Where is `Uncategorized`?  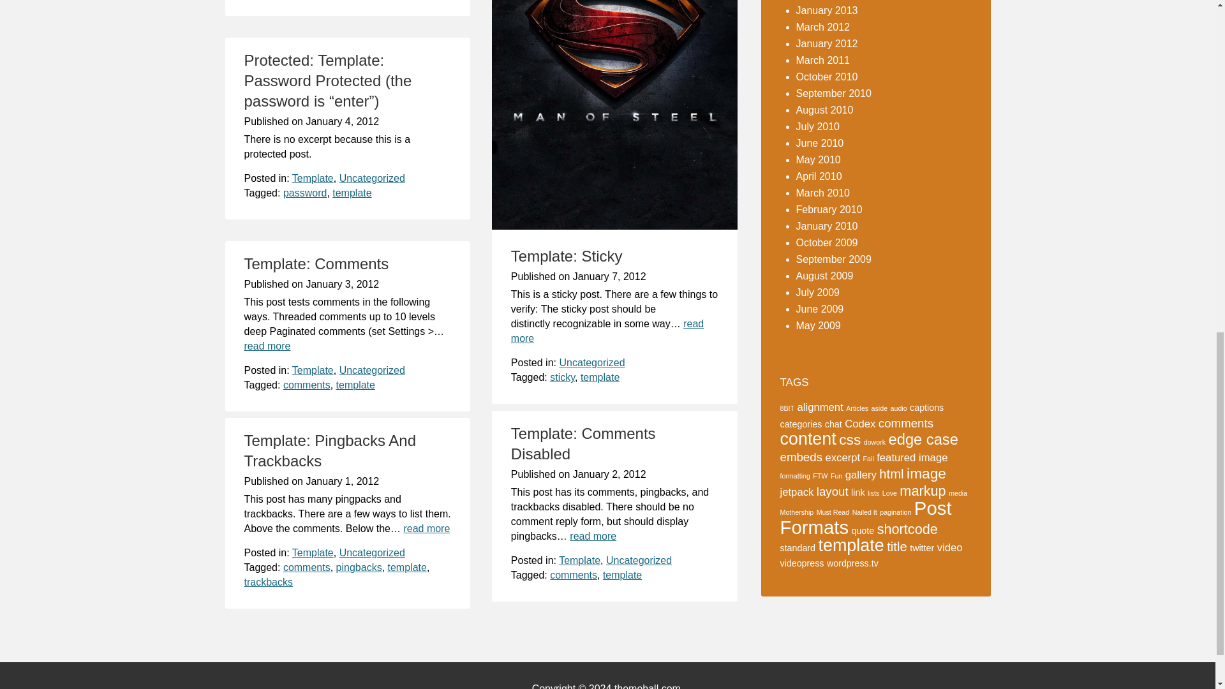 Uncategorized is located at coordinates (591, 362).